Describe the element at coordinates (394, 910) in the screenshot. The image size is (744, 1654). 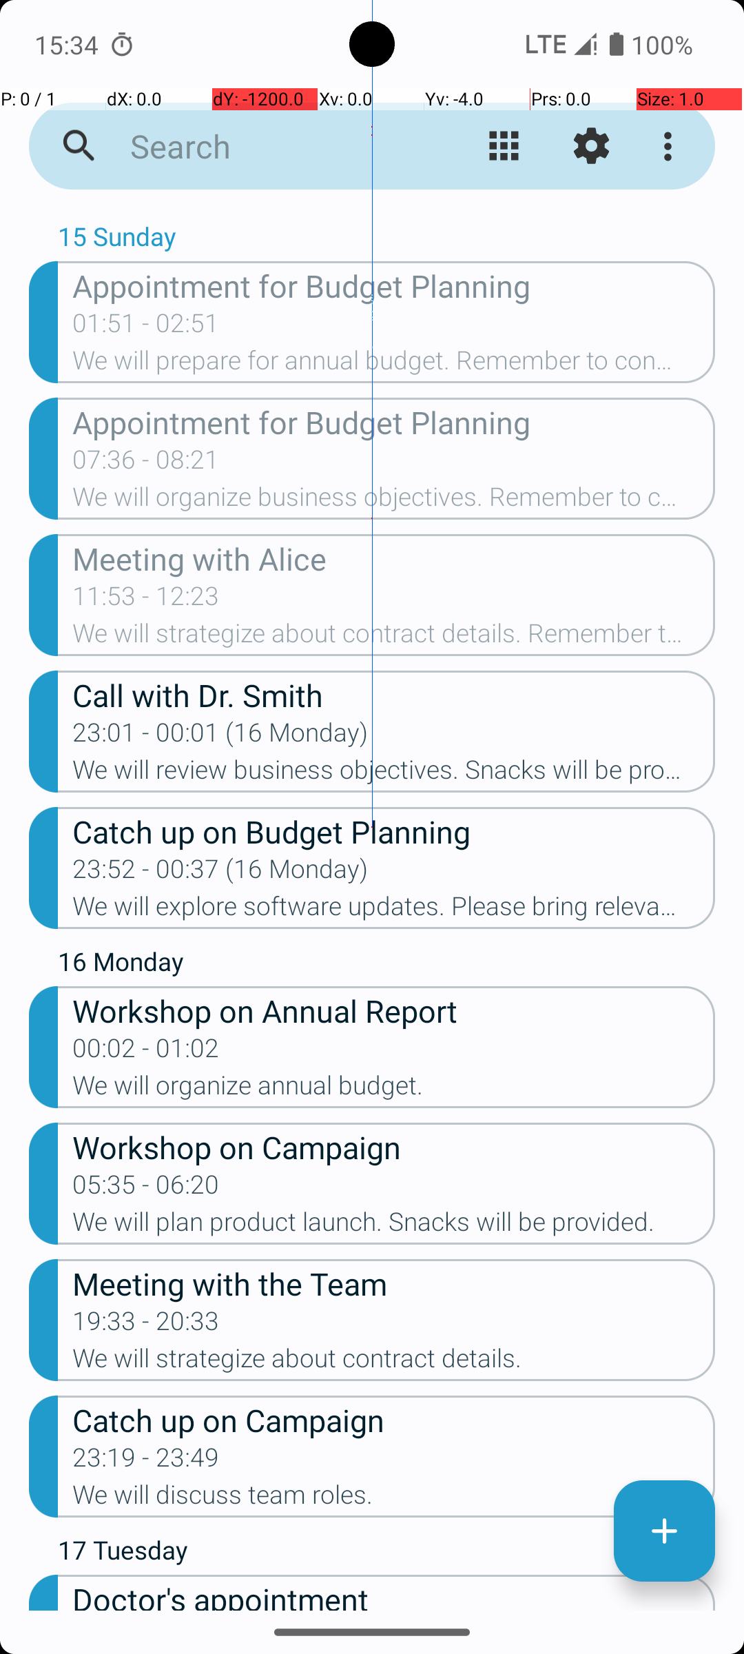
I see `We will explore software updates. Please bring relevant documents.` at that location.